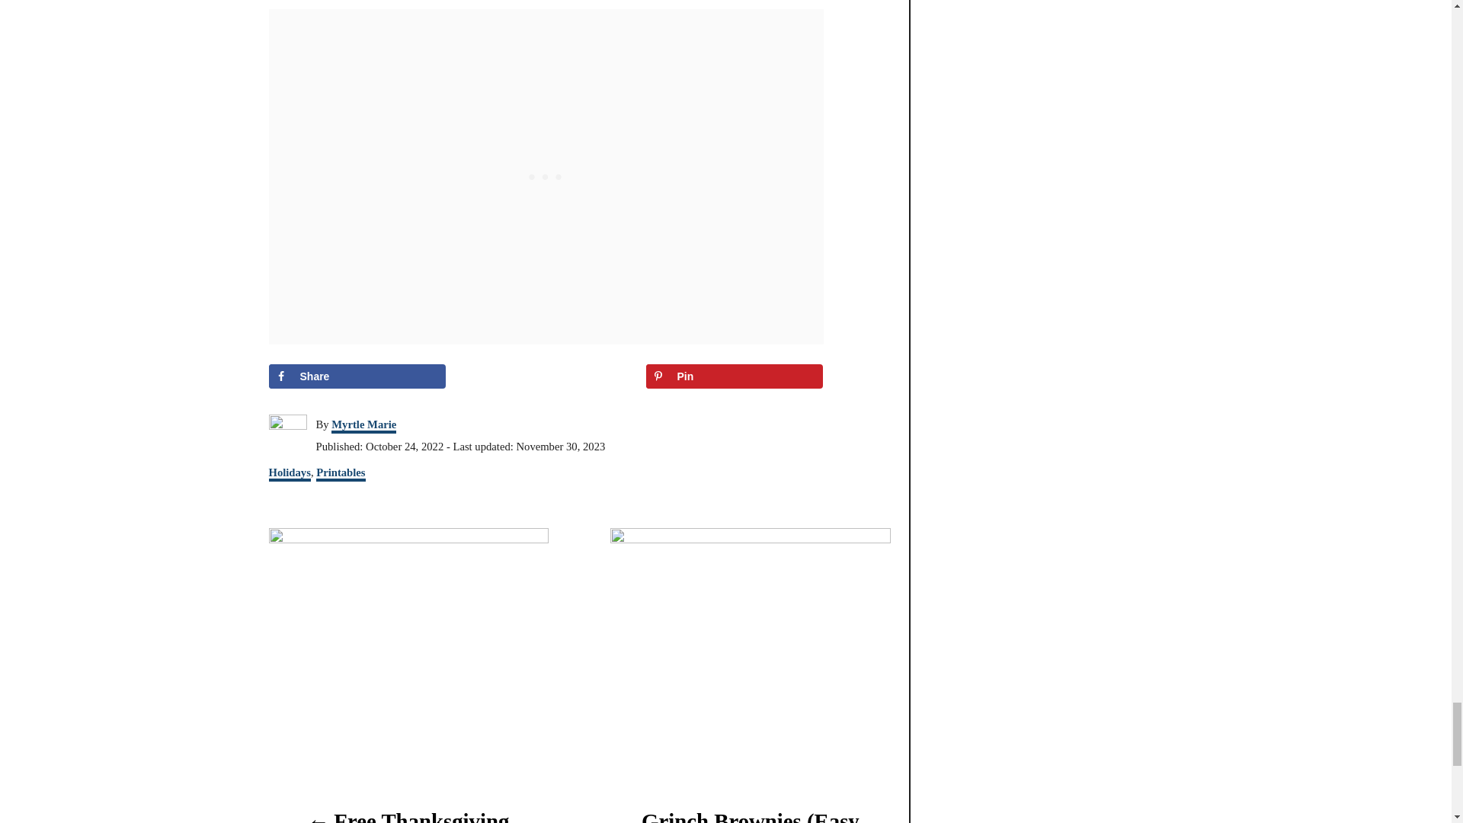  I want to click on Share on X, so click(546, 376).